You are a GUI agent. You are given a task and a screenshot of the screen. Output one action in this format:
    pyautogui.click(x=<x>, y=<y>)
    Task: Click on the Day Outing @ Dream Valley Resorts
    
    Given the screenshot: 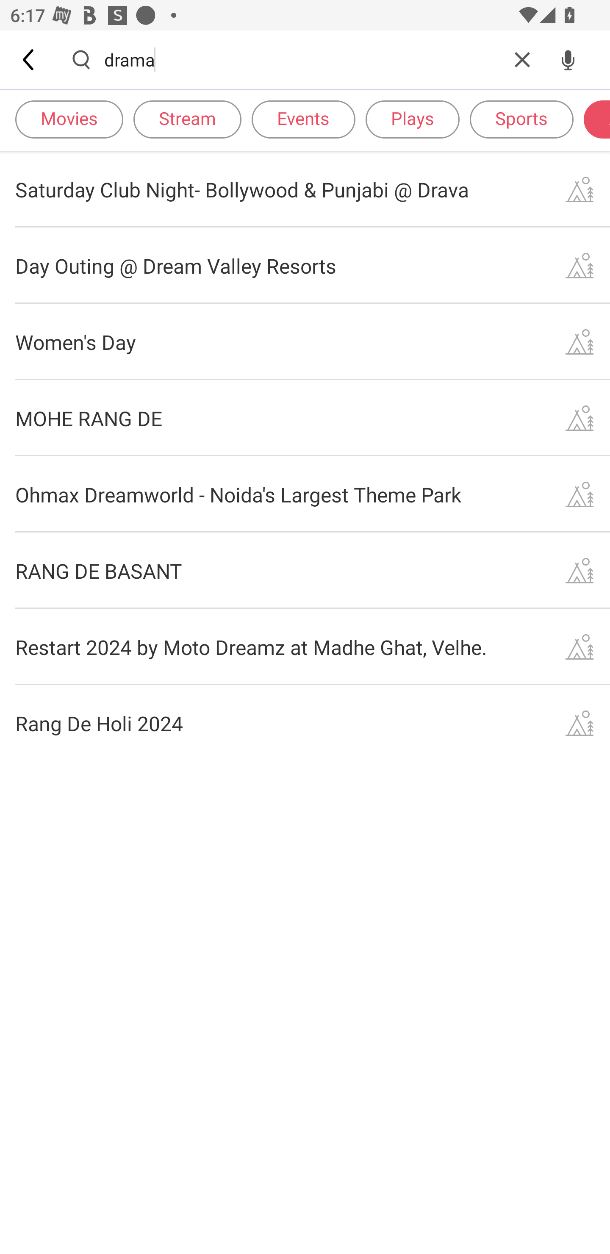 What is the action you would take?
    pyautogui.click(x=305, y=265)
    